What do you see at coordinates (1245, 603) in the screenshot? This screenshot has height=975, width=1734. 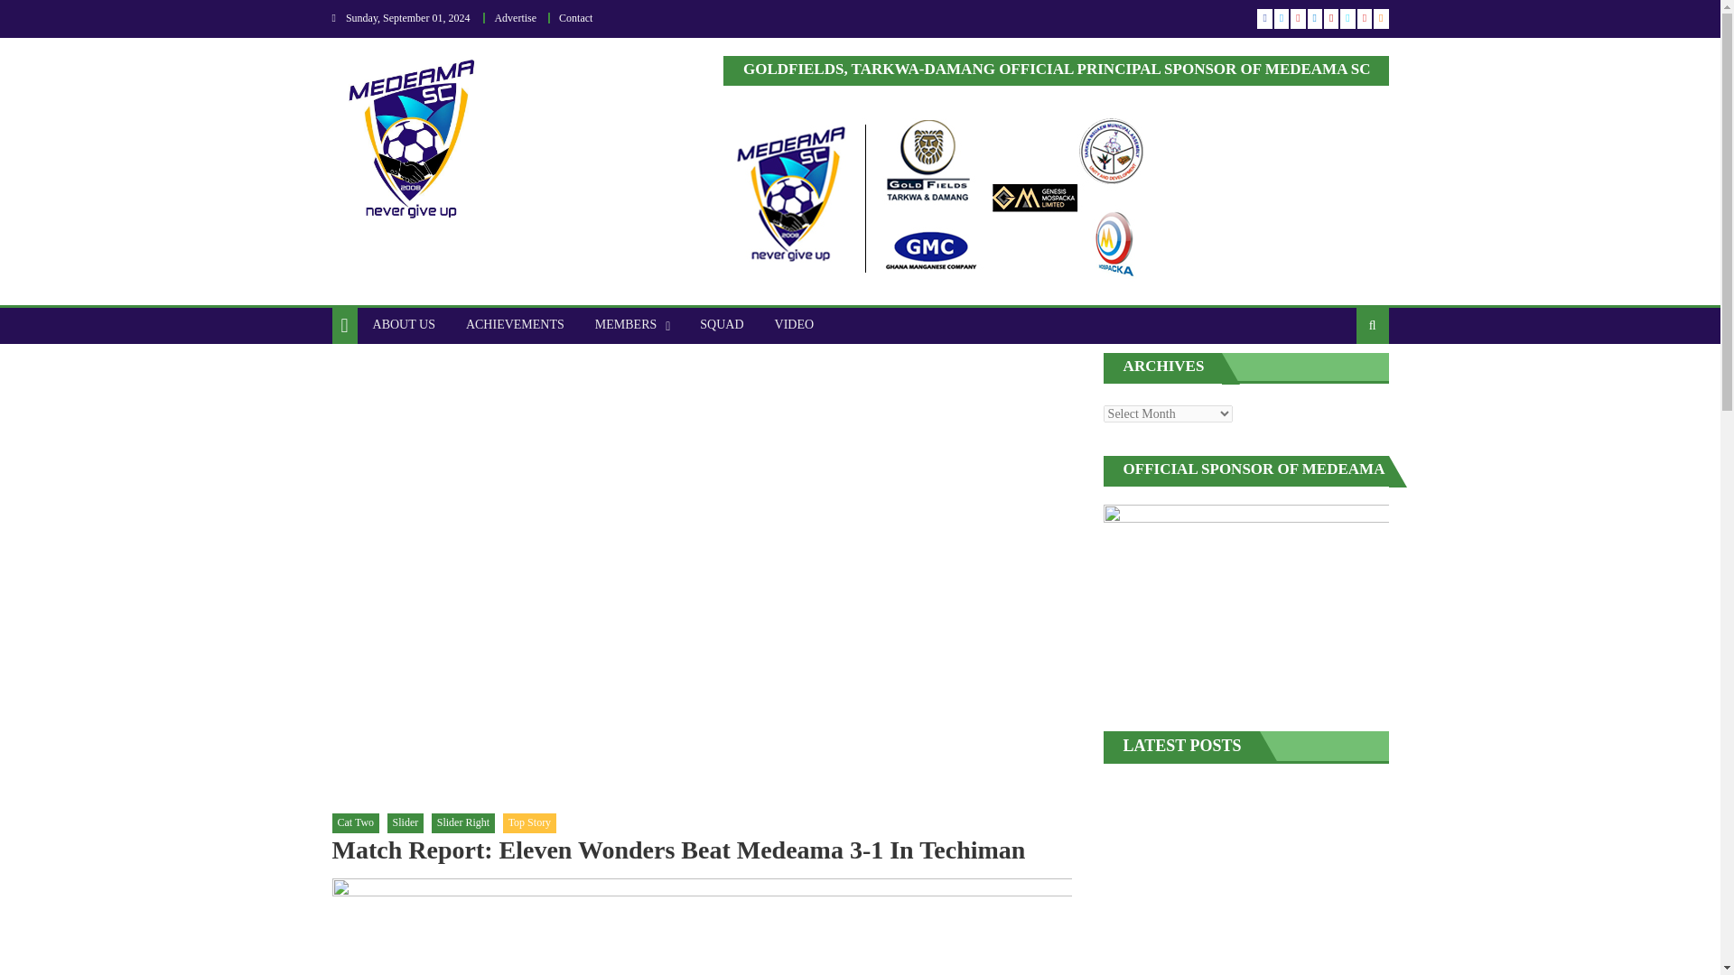 I see `Official Sponsor of Medeama` at bounding box center [1245, 603].